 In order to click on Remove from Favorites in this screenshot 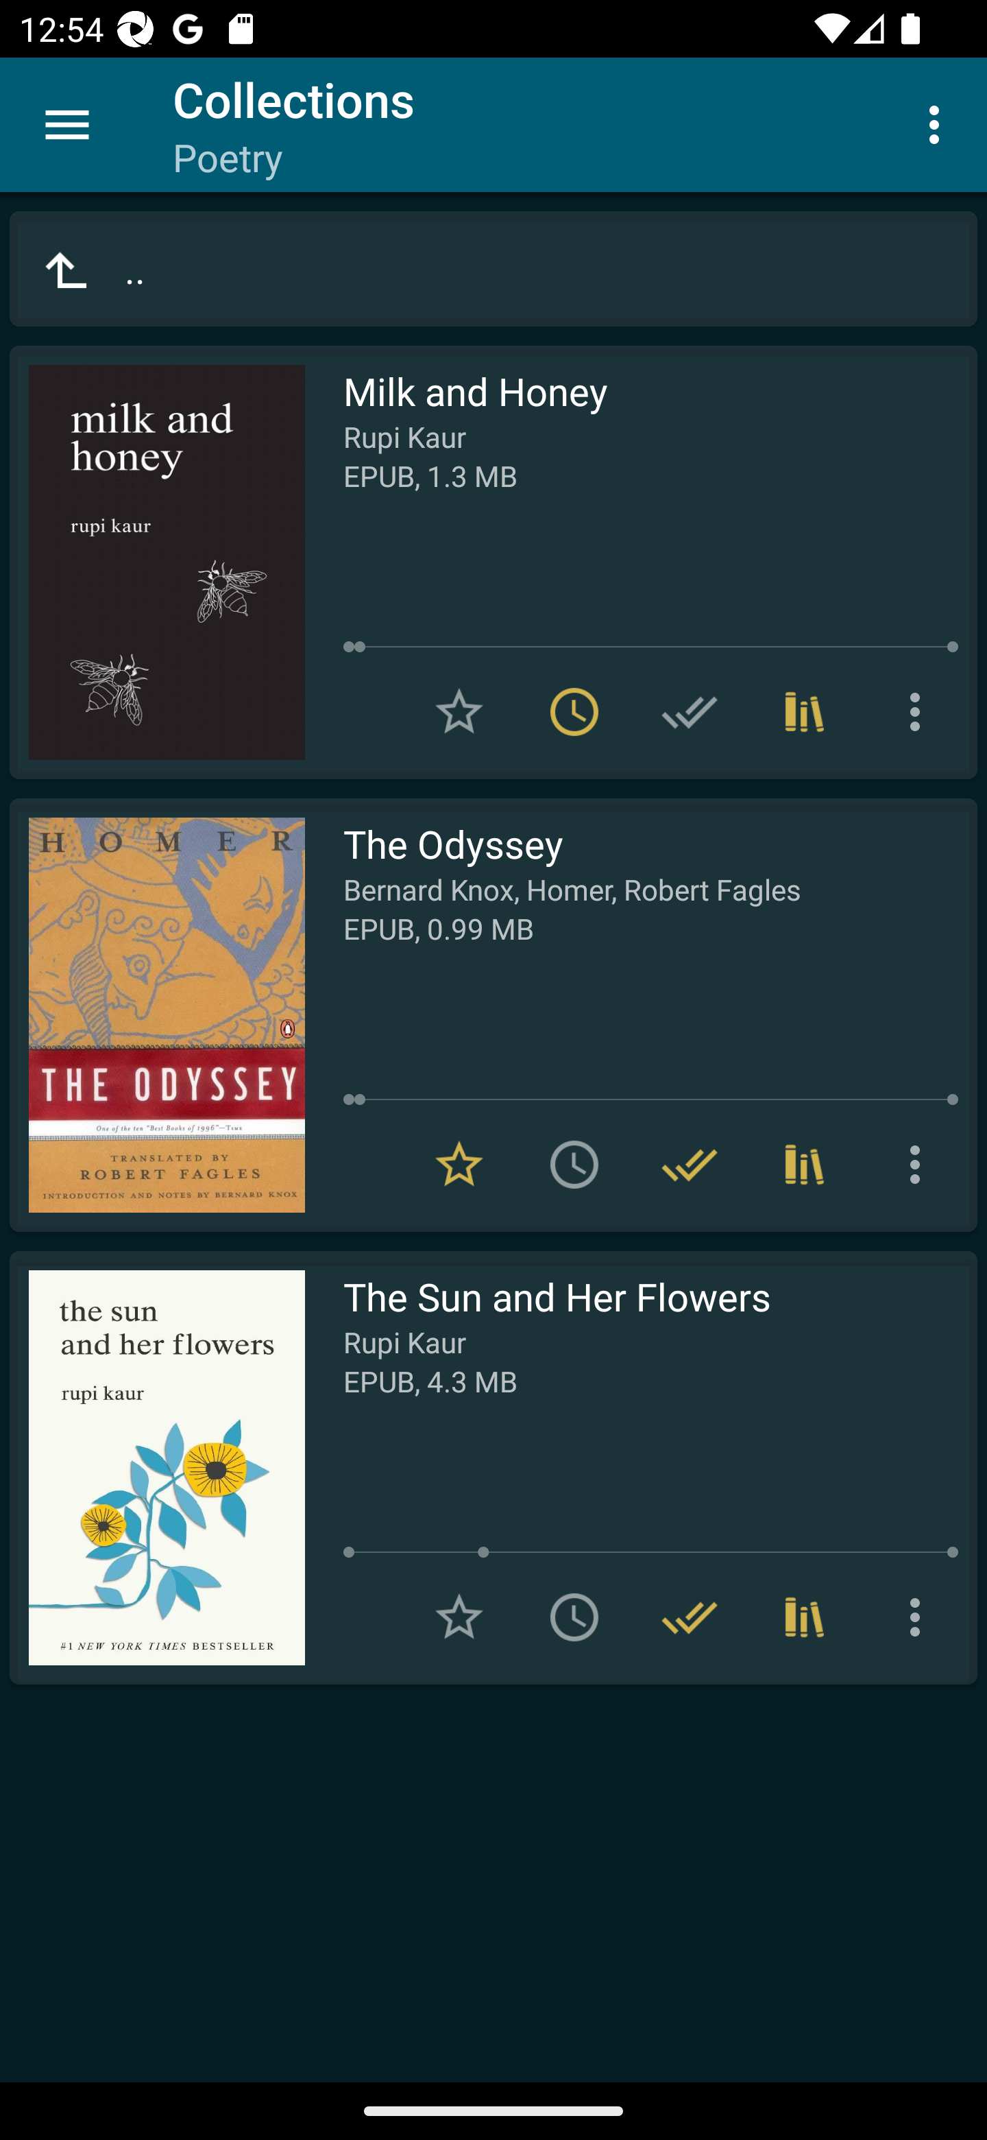, I will do `click(459, 1164)`.